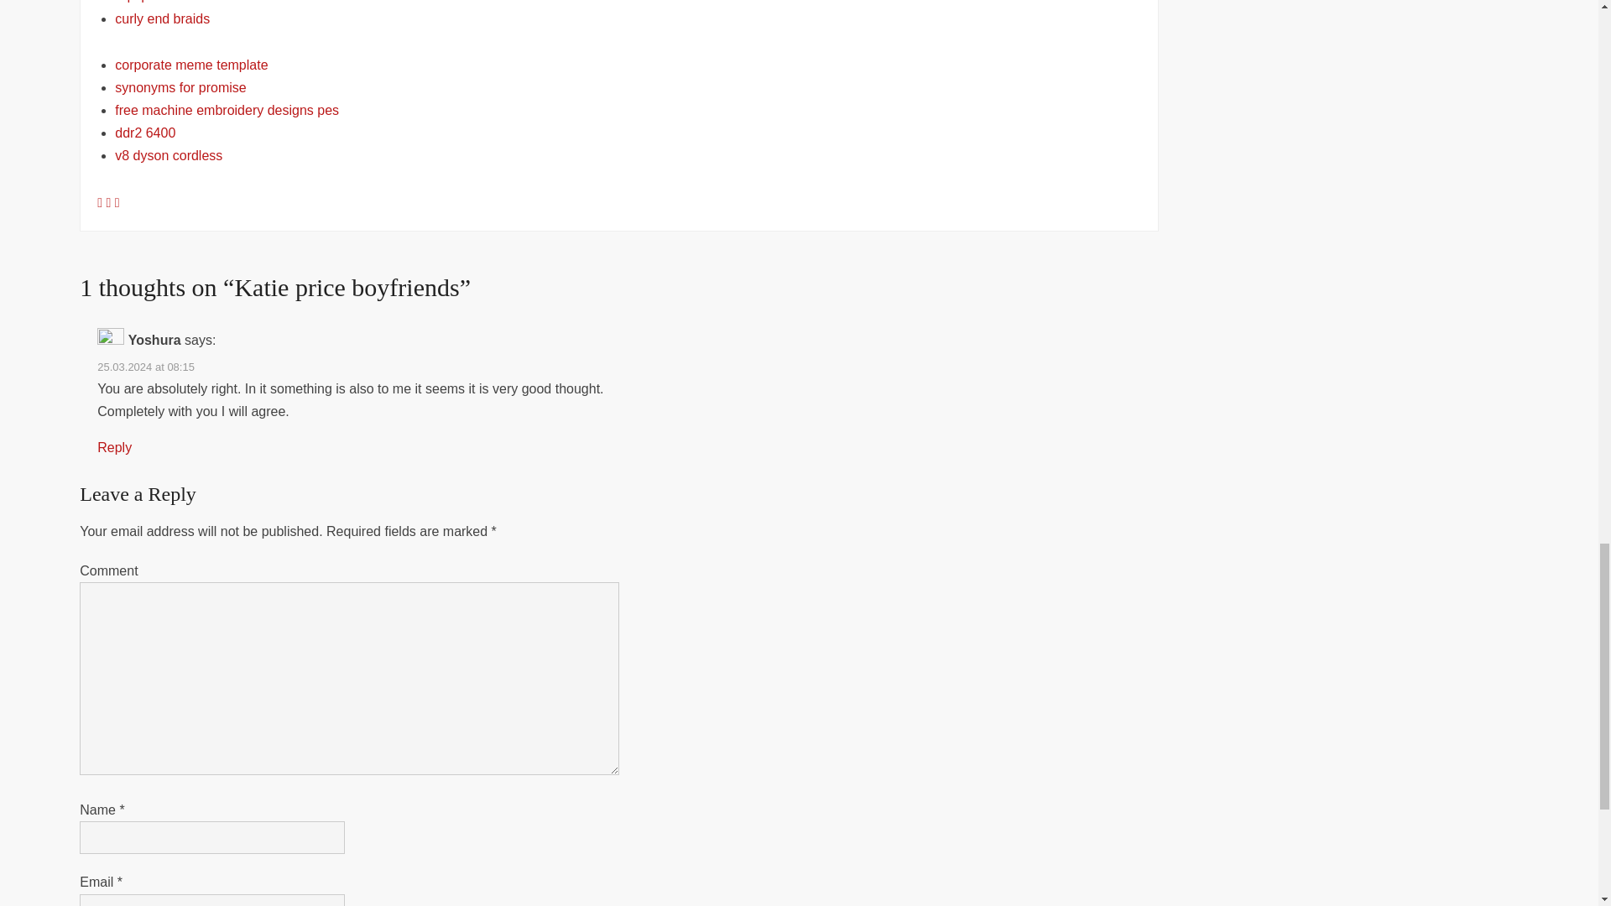  What do you see at coordinates (146, 366) in the screenshot?
I see `25.03.2024 at 08:15` at bounding box center [146, 366].